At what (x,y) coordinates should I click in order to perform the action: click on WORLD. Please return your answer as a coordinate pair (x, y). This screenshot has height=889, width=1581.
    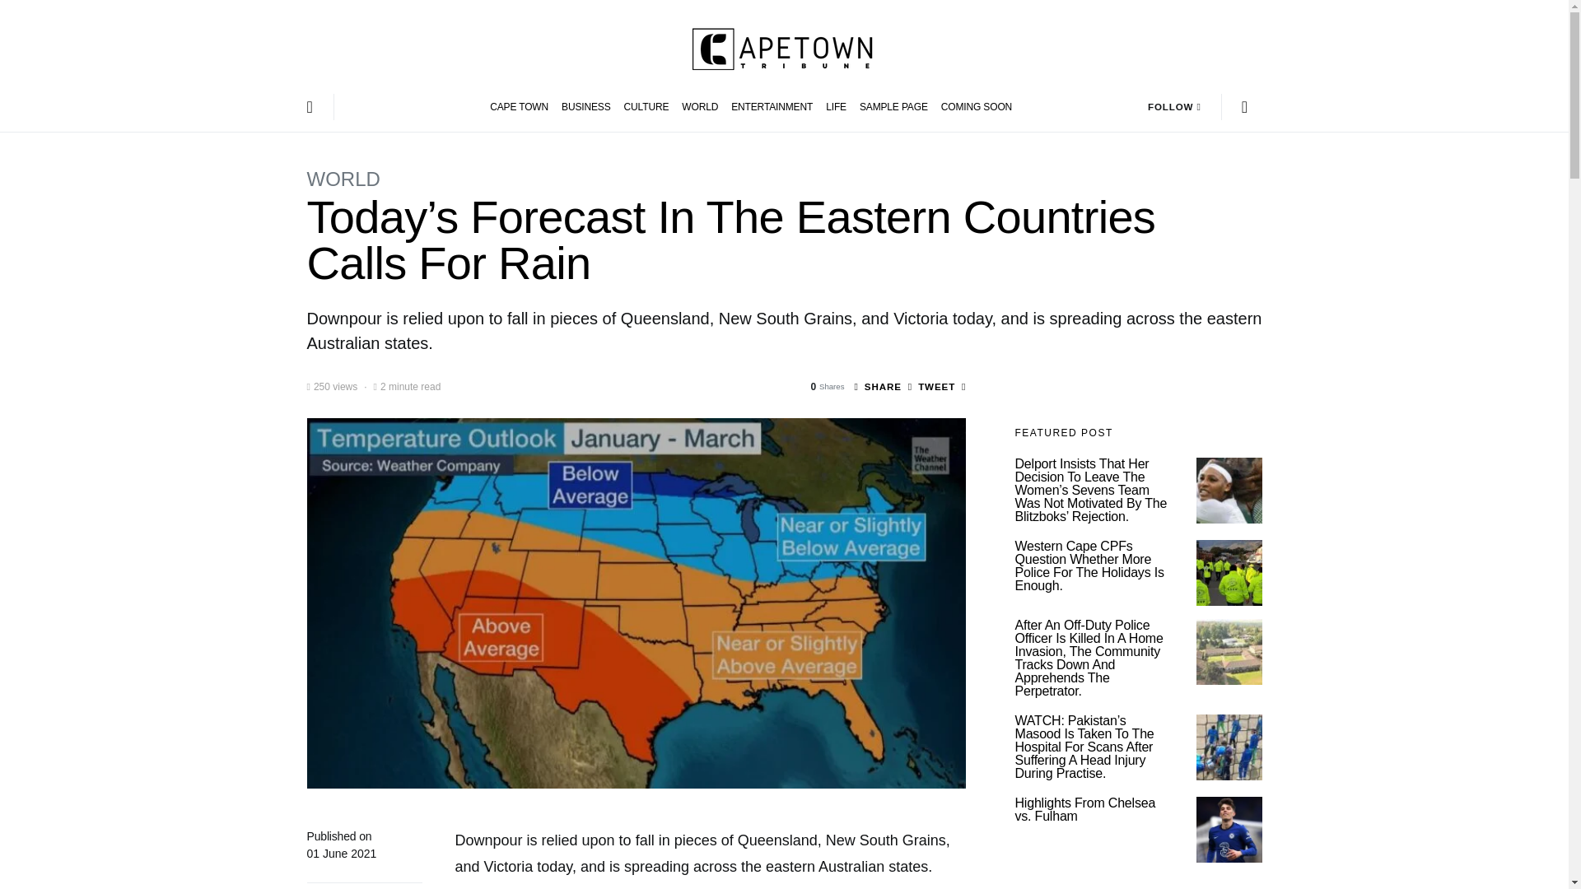
    Looking at the image, I should click on (343, 179).